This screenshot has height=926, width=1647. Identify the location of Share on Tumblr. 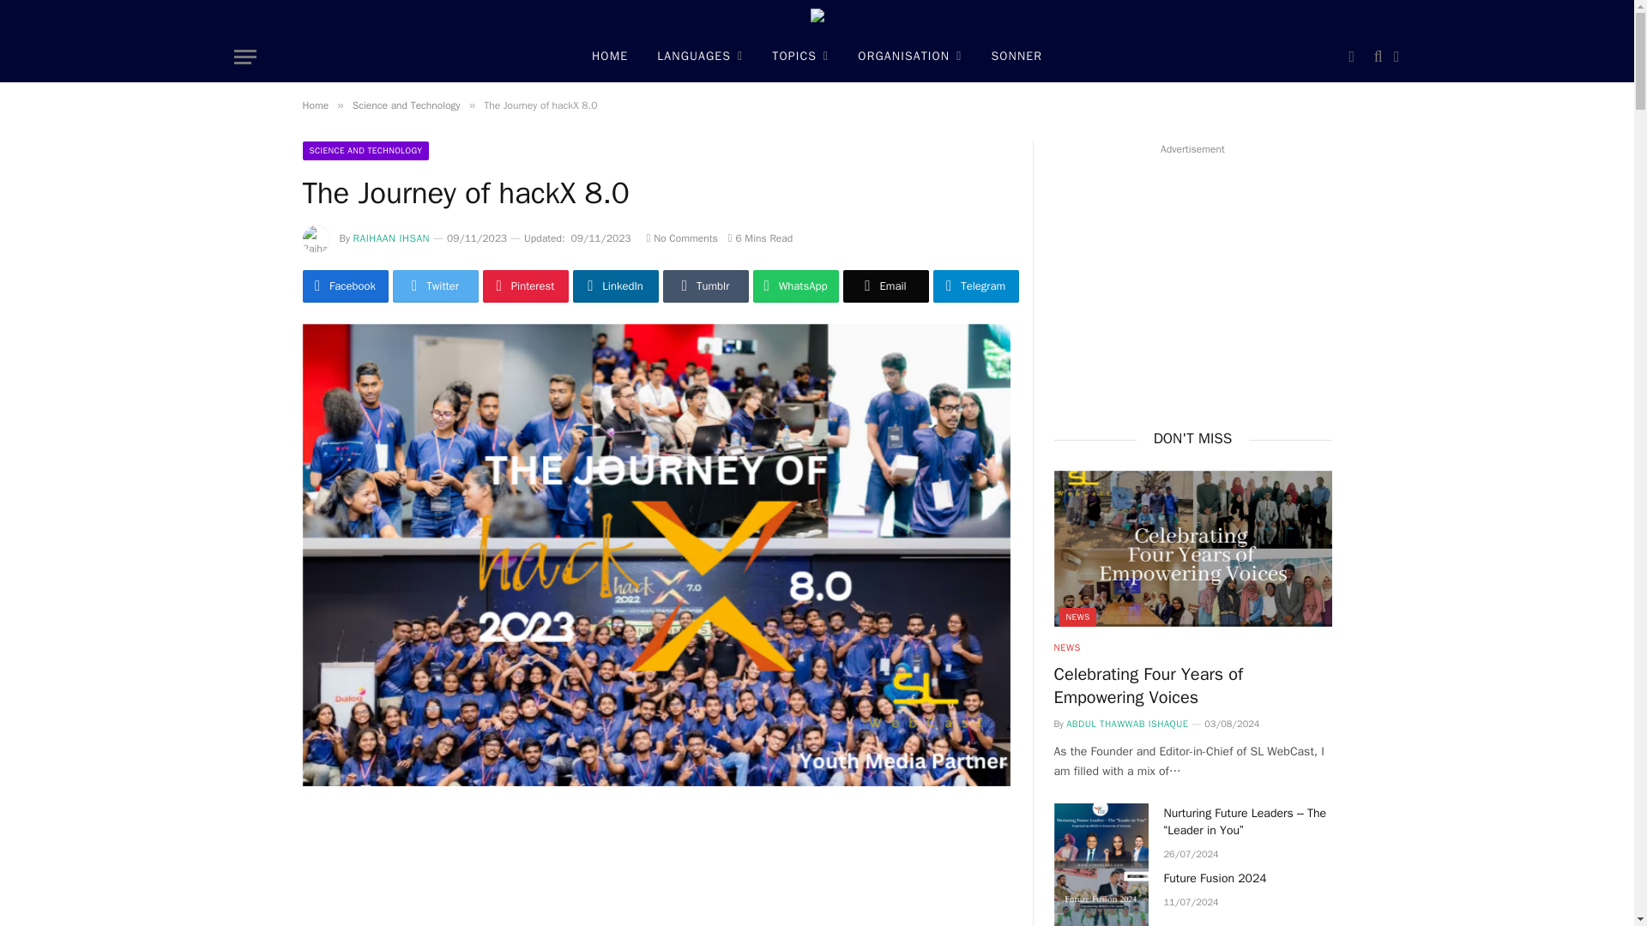
(704, 286).